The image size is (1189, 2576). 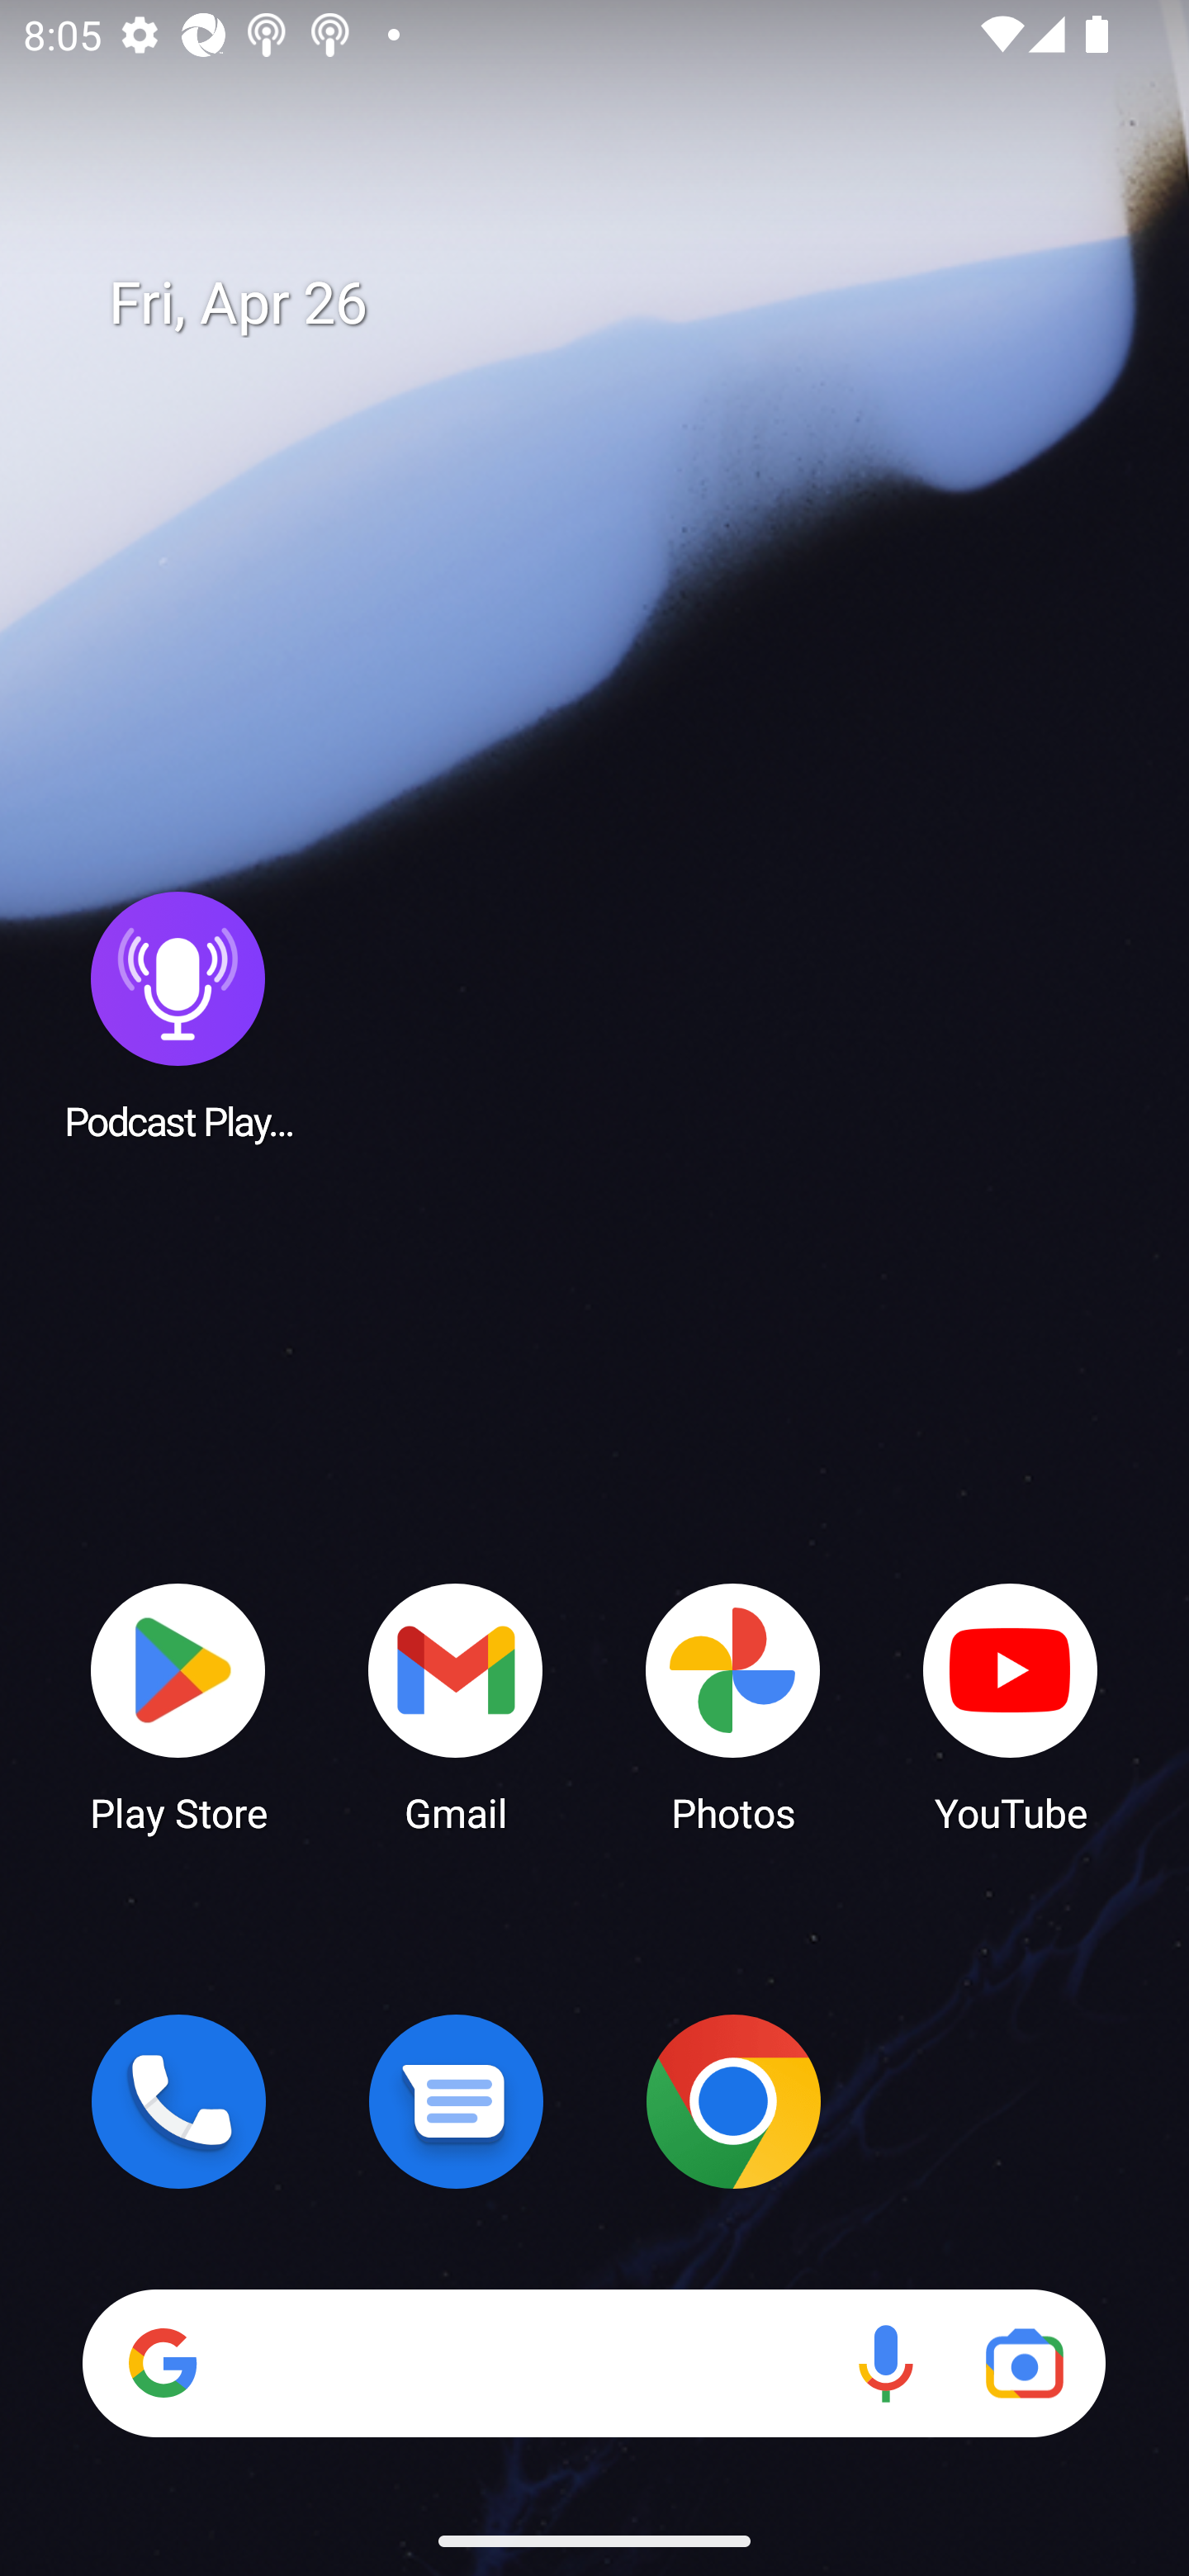 I want to click on Photos, so click(x=733, y=1706).